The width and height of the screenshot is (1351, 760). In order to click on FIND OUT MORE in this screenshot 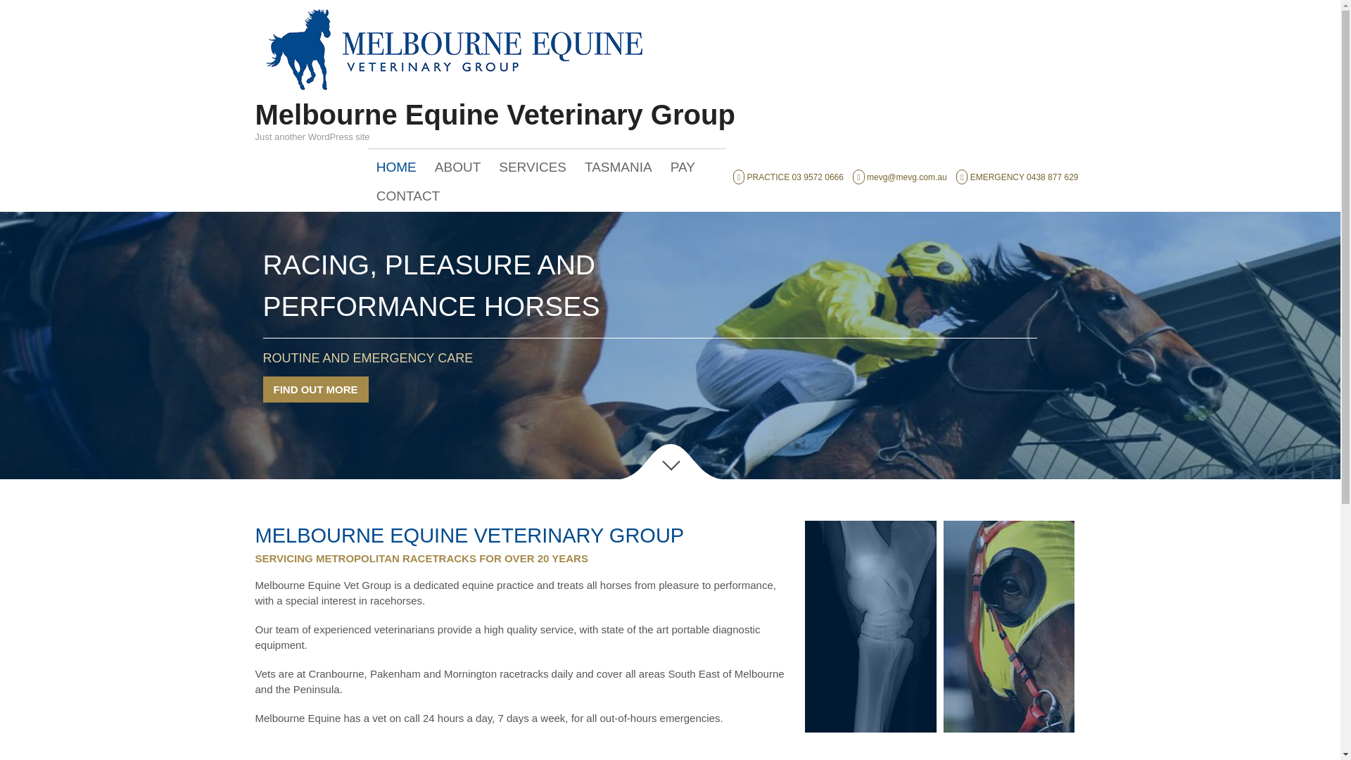, I will do `click(316, 389)`.